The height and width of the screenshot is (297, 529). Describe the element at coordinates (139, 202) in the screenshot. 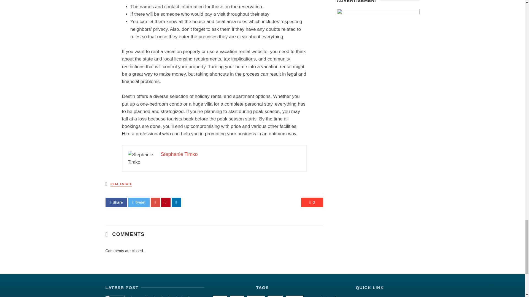

I see `Share on Twitter` at that location.